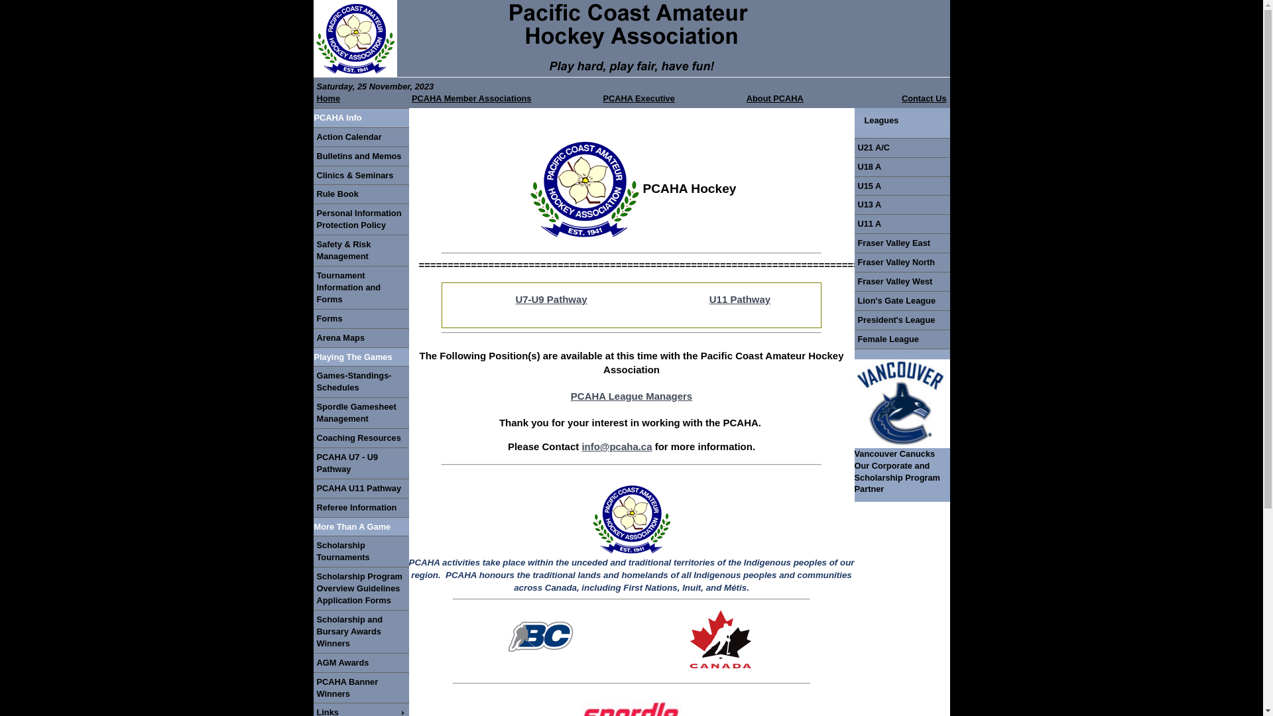 This screenshot has height=716, width=1273. Describe the element at coordinates (505, 99) in the screenshot. I see `PCAHA Member Associations` at that location.